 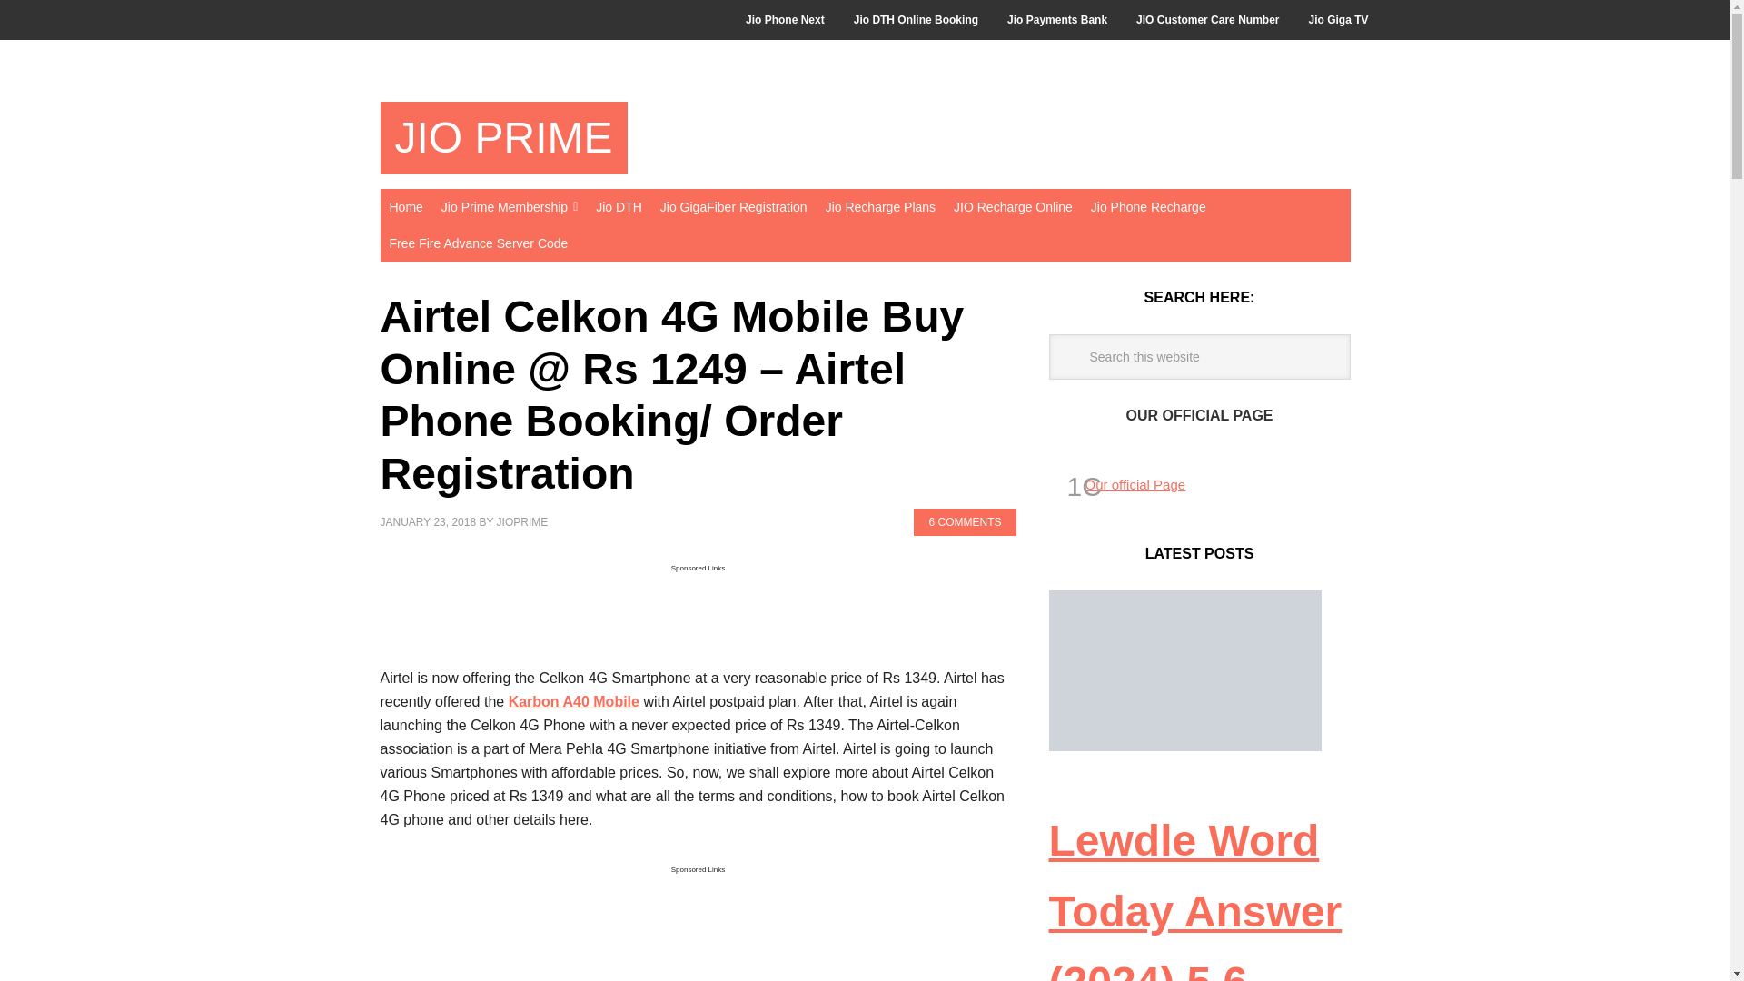 What do you see at coordinates (574, 701) in the screenshot?
I see `Karbon A40 Mobile` at bounding box center [574, 701].